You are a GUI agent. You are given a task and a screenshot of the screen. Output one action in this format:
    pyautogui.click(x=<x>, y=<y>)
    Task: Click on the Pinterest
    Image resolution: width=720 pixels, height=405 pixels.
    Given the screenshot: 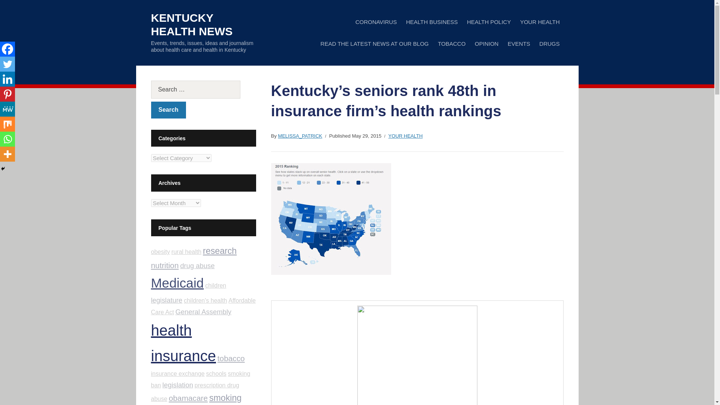 What is the action you would take?
    pyautogui.click(x=7, y=94)
    